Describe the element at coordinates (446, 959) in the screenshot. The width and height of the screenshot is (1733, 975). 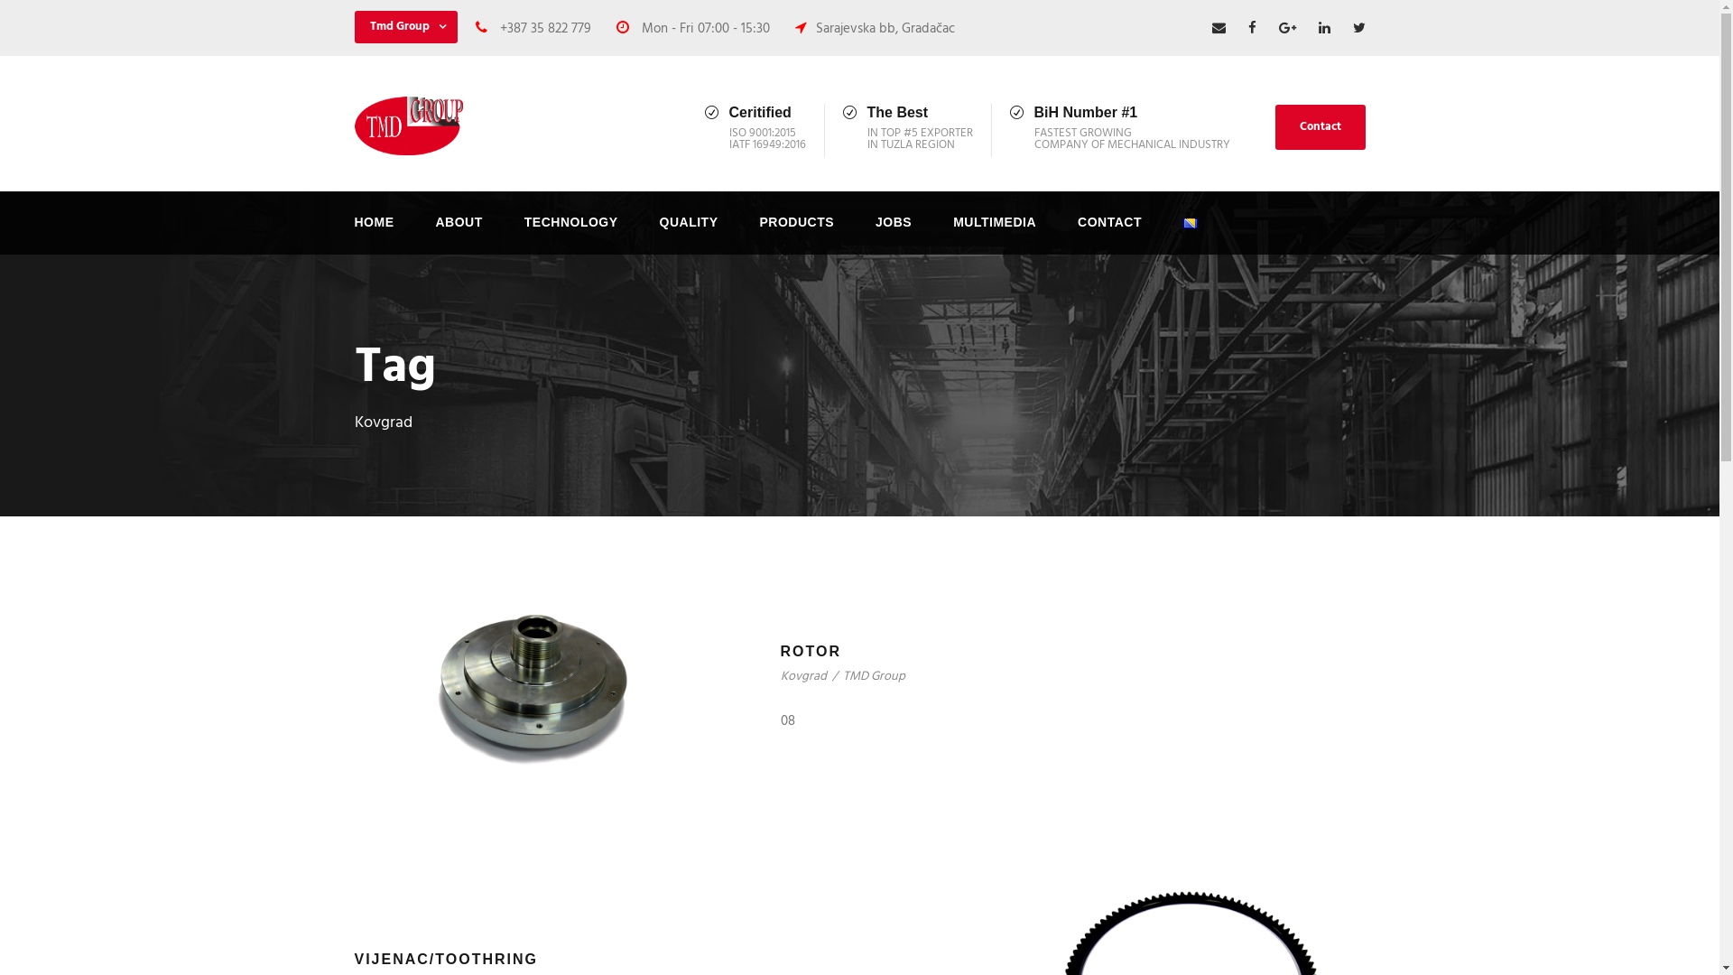
I see `VIJENAC/TOOTHRING` at that location.